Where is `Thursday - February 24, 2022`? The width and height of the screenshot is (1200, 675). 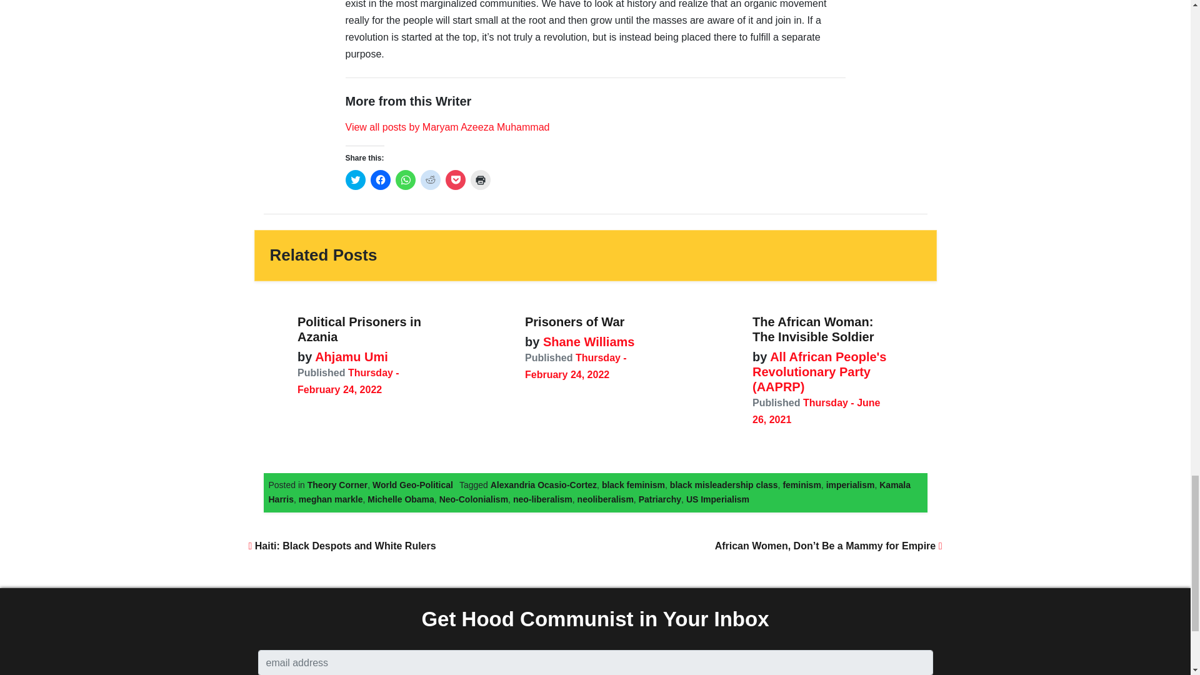 Thursday - February 24, 2022 is located at coordinates (349, 381).